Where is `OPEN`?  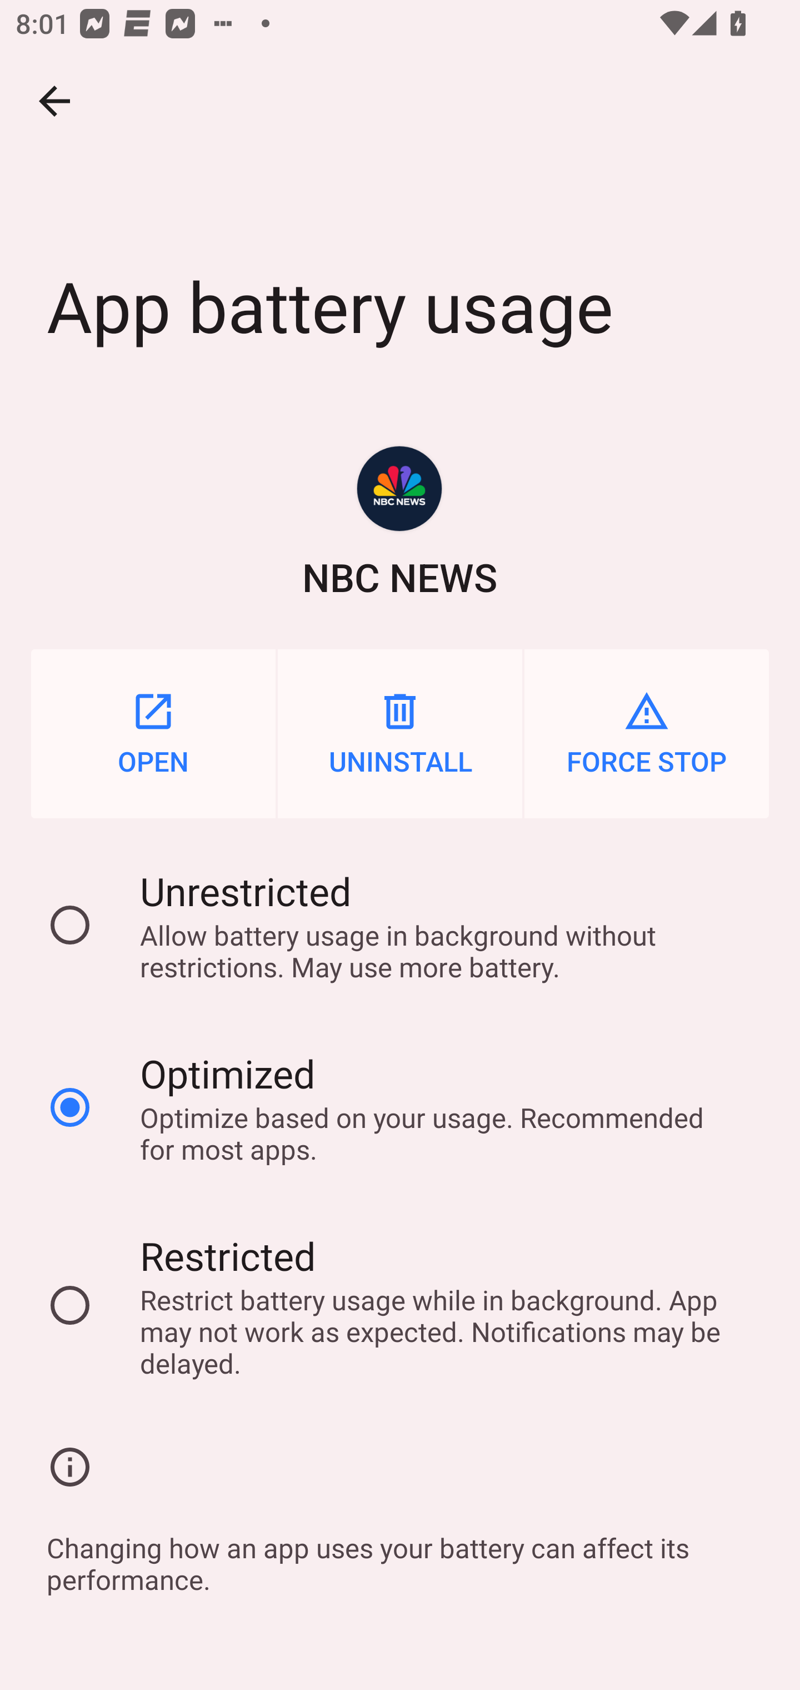 OPEN is located at coordinates (153, 733).